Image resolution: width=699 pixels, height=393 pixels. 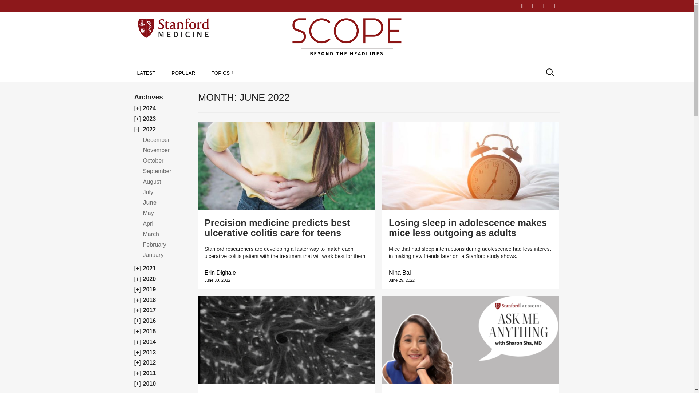 What do you see at coordinates (222, 73) in the screenshot?
I see `TOPICS` at bounding box center [222, 73].